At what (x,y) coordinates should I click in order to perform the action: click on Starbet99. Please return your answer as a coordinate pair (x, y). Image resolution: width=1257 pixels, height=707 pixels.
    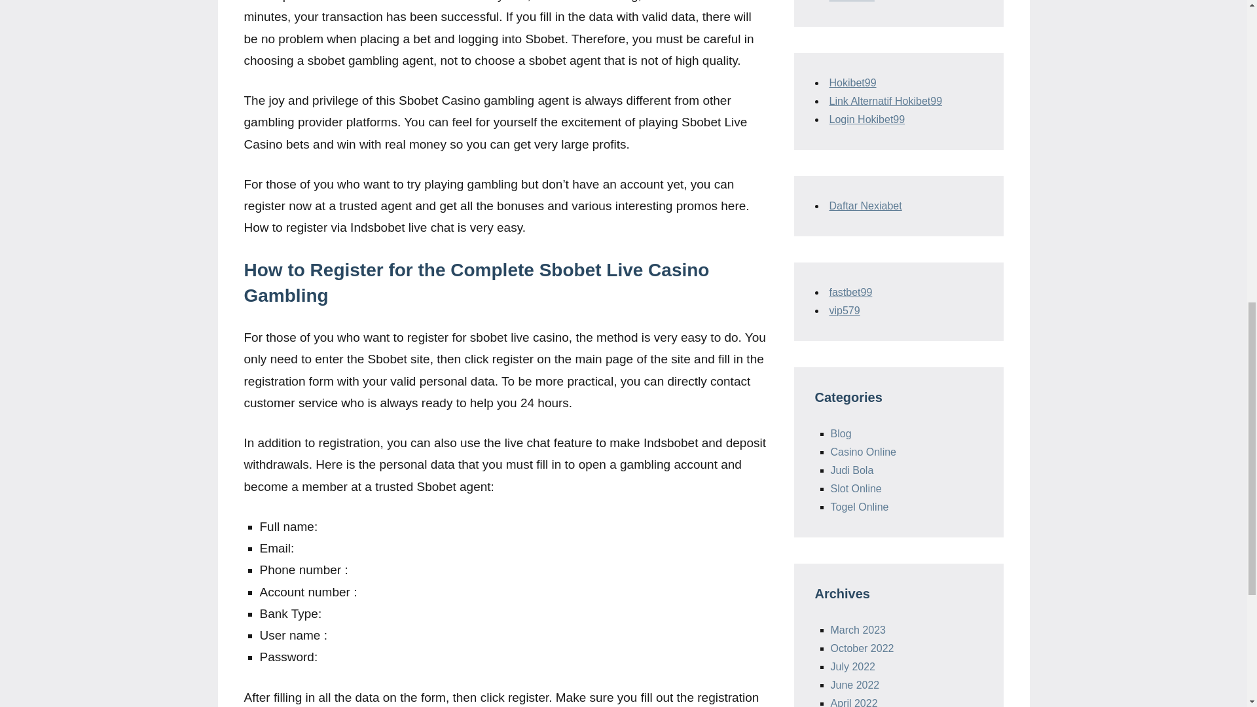
    Looking at the image, I should click on (851, 1).